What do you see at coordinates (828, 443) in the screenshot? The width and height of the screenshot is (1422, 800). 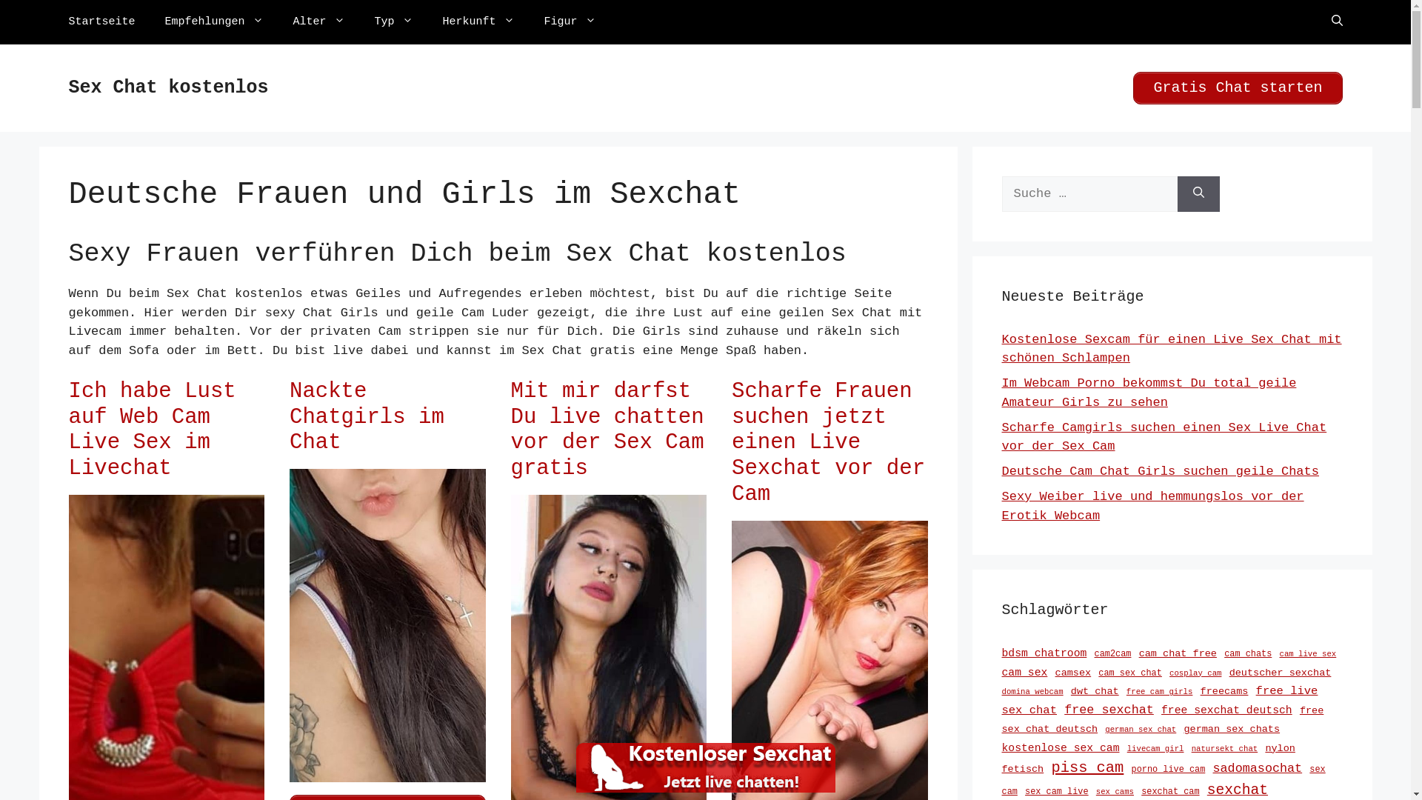 I see `Scharfe Frauen suchen jetzt einen Live Sexchat vor der Cam` at bounding box center [828, 443].